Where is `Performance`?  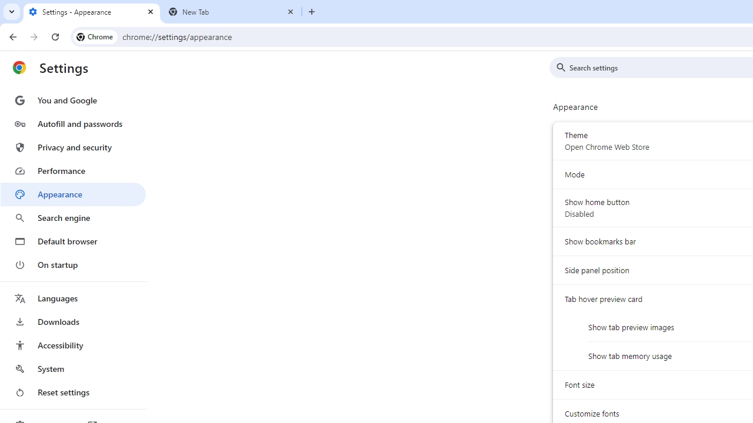
Performance is located at coordinates (73, 170).